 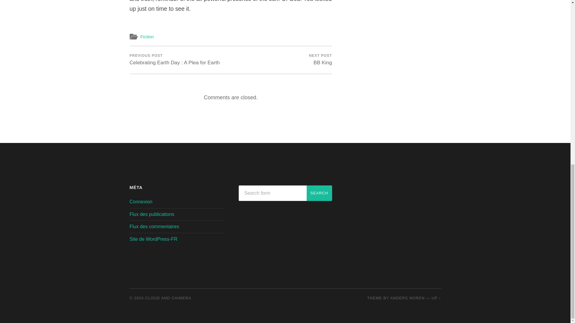 What do you see at coordinates (436, 298) in the screenshot?
I see `To the top` at bounding box center [436, 298].